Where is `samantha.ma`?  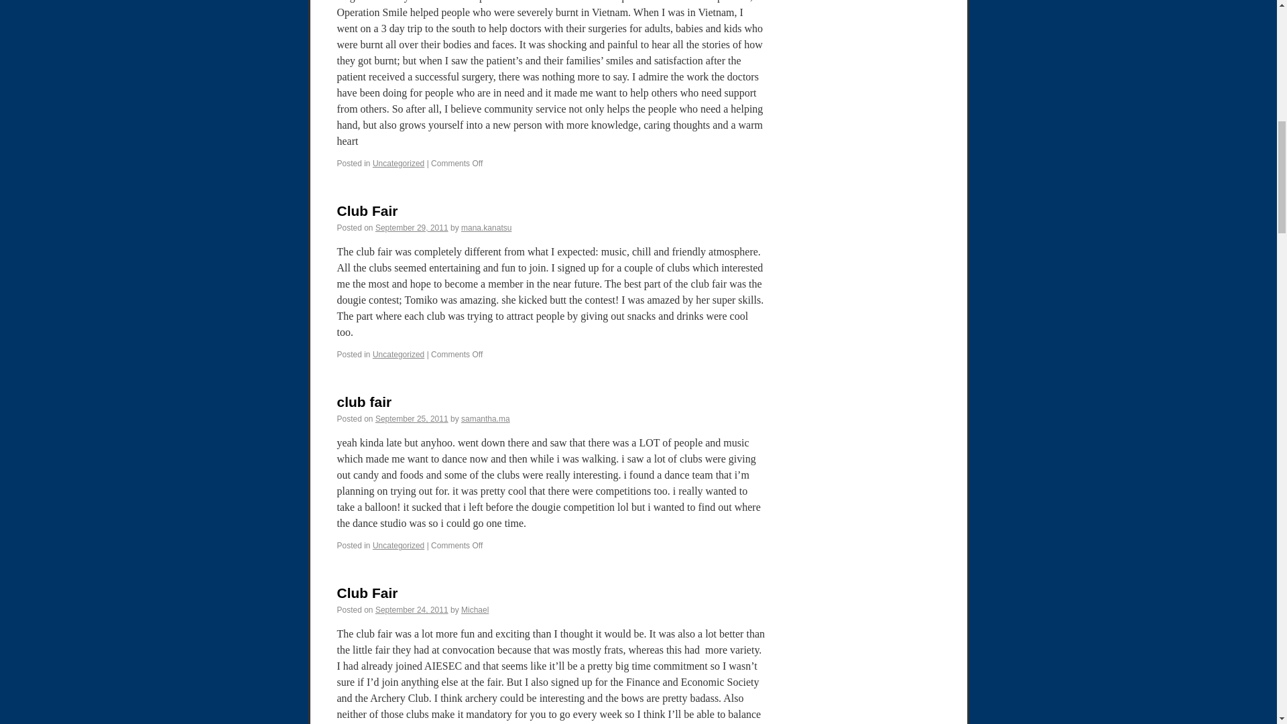 samantha.ma is located at coordinates (485, 418).